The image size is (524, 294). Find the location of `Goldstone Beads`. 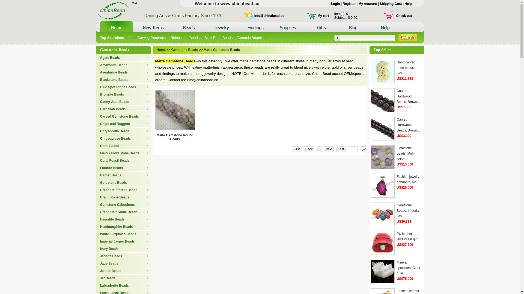

Goldstone Beads is located at coordinates (123, 183).